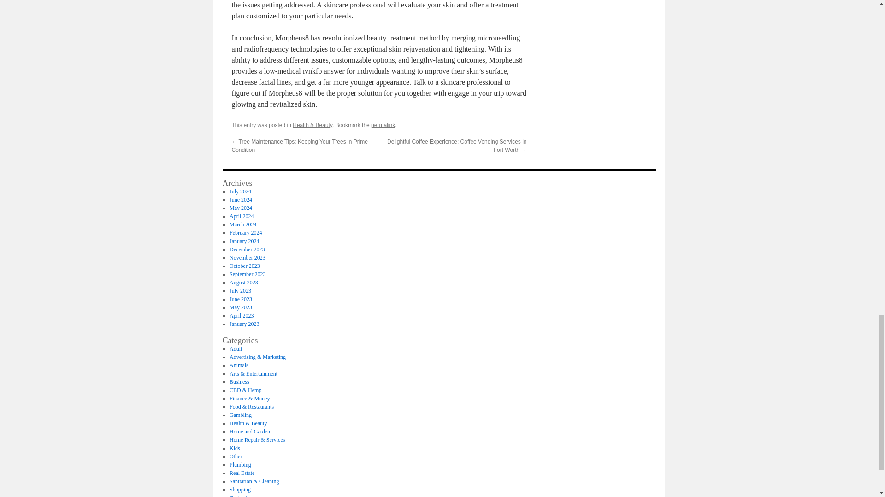 The width and height of the screenshot is (885, 497). Describe the element at coordinates (247, 274) in the screenshot. I see `September 2023` at that location.